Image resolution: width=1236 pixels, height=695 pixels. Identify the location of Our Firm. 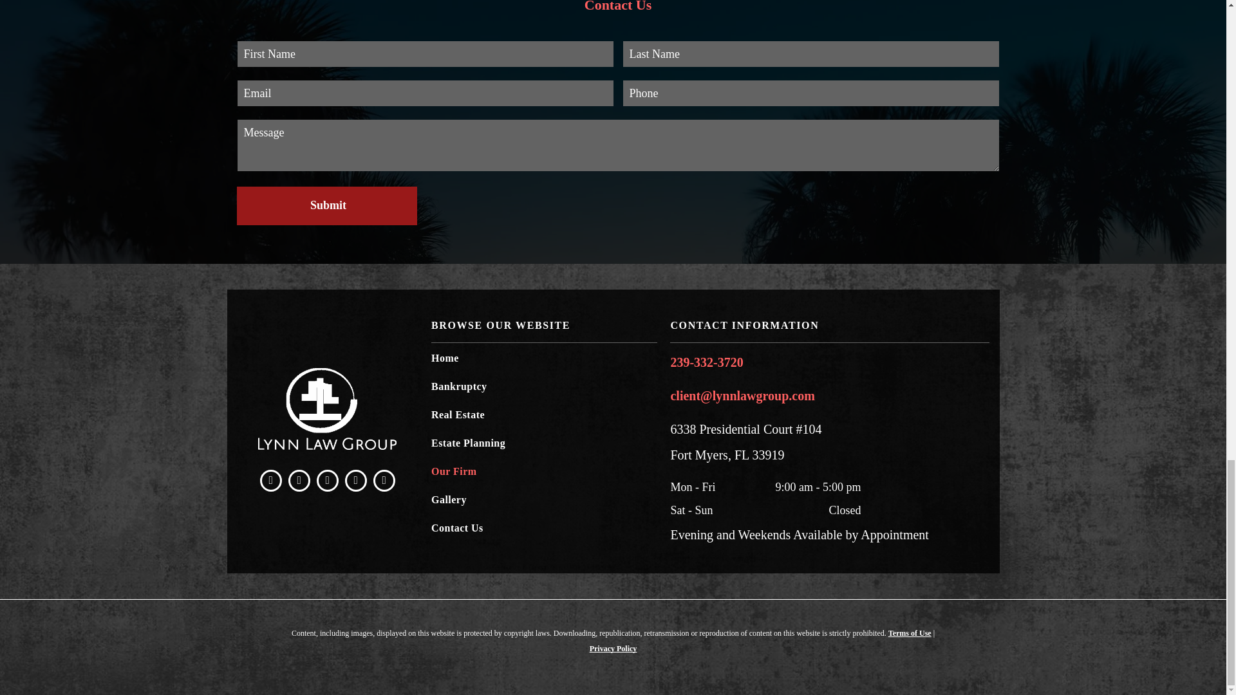
(545, 476).